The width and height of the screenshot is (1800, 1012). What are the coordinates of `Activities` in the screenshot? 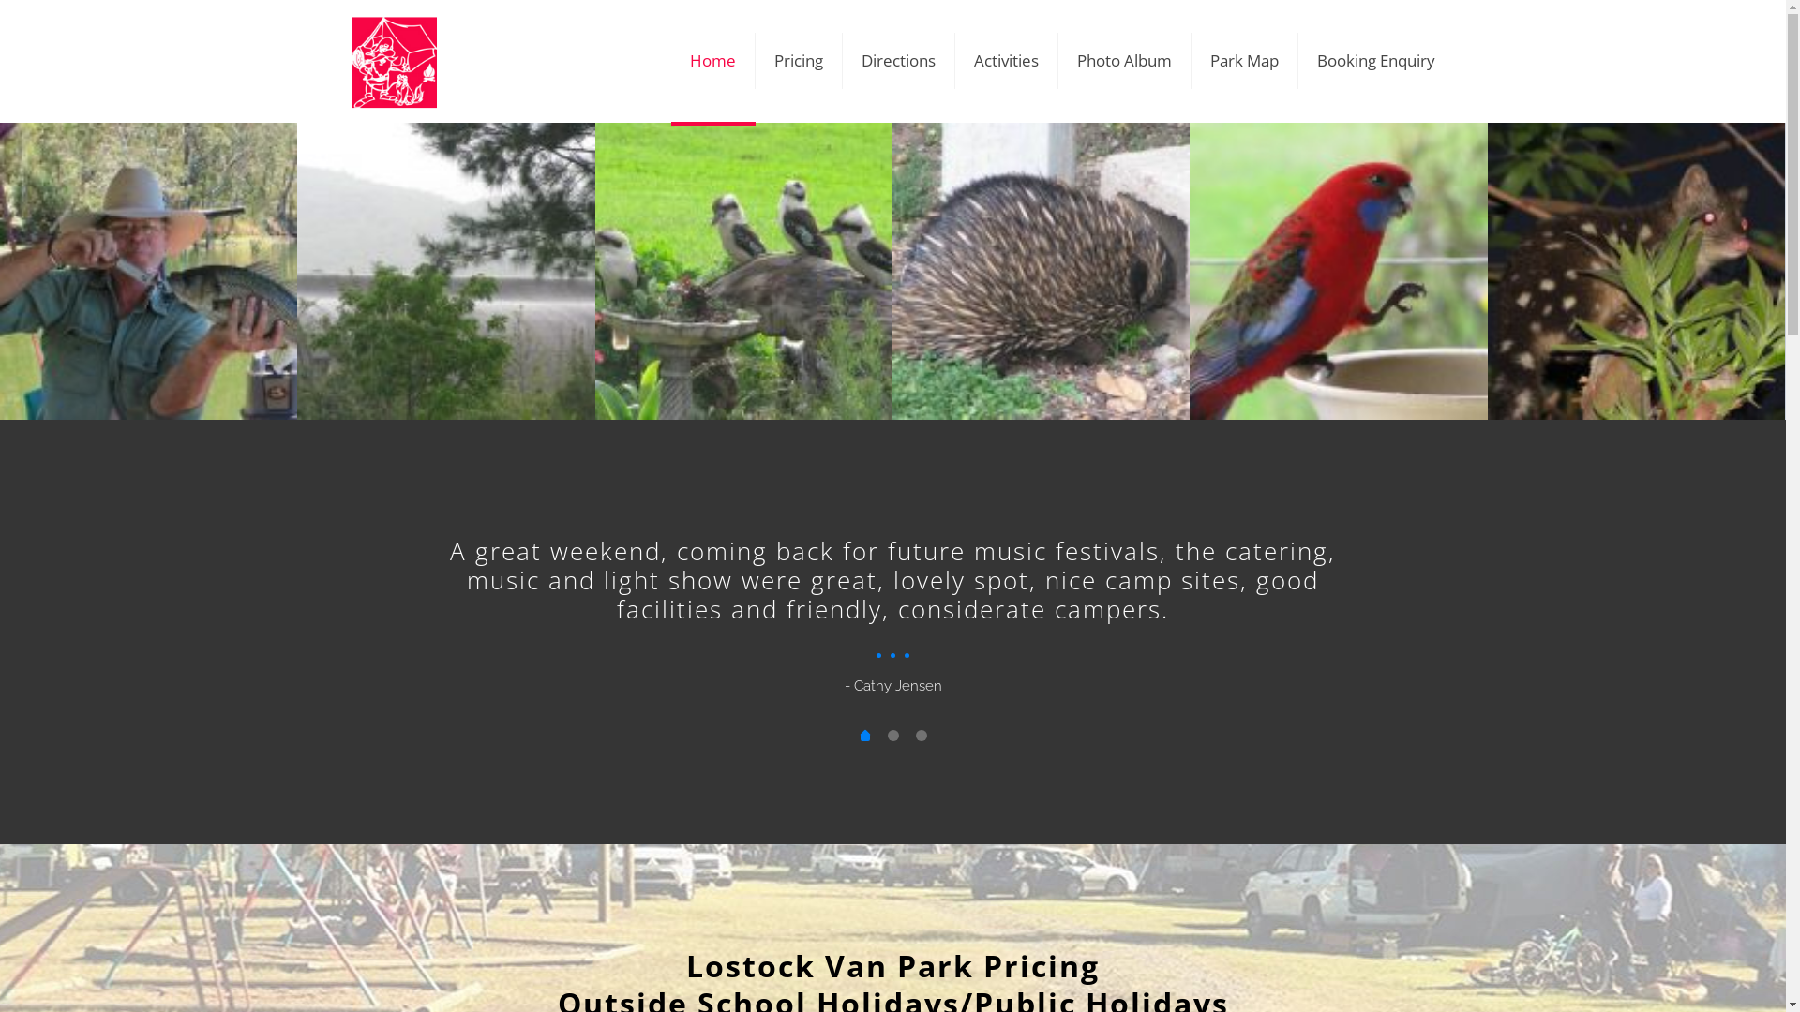 It's located at (1005, 61).